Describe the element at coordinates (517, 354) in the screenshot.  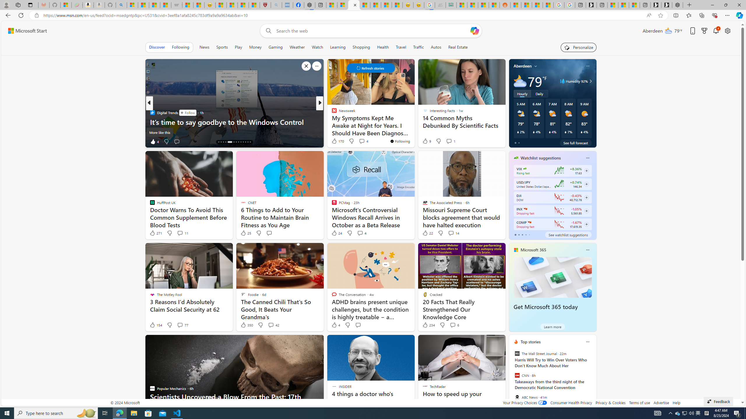
I see `The Wall Street Journal` at that location.